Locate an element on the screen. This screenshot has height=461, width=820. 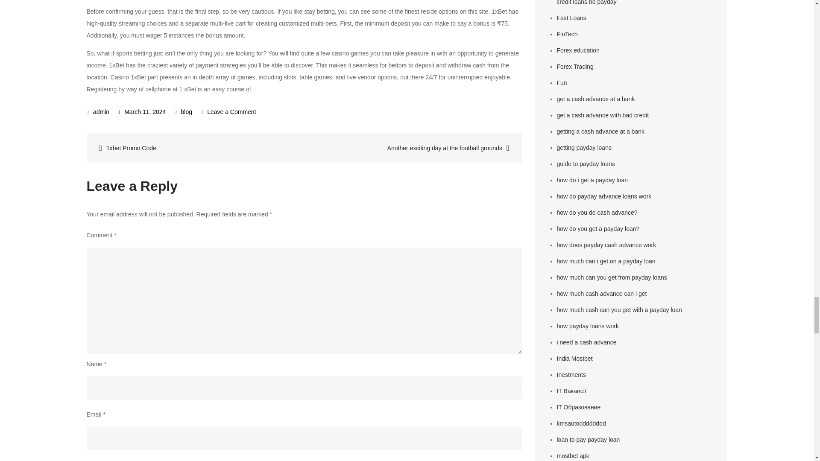
admin is located at coordinates (98, 112).